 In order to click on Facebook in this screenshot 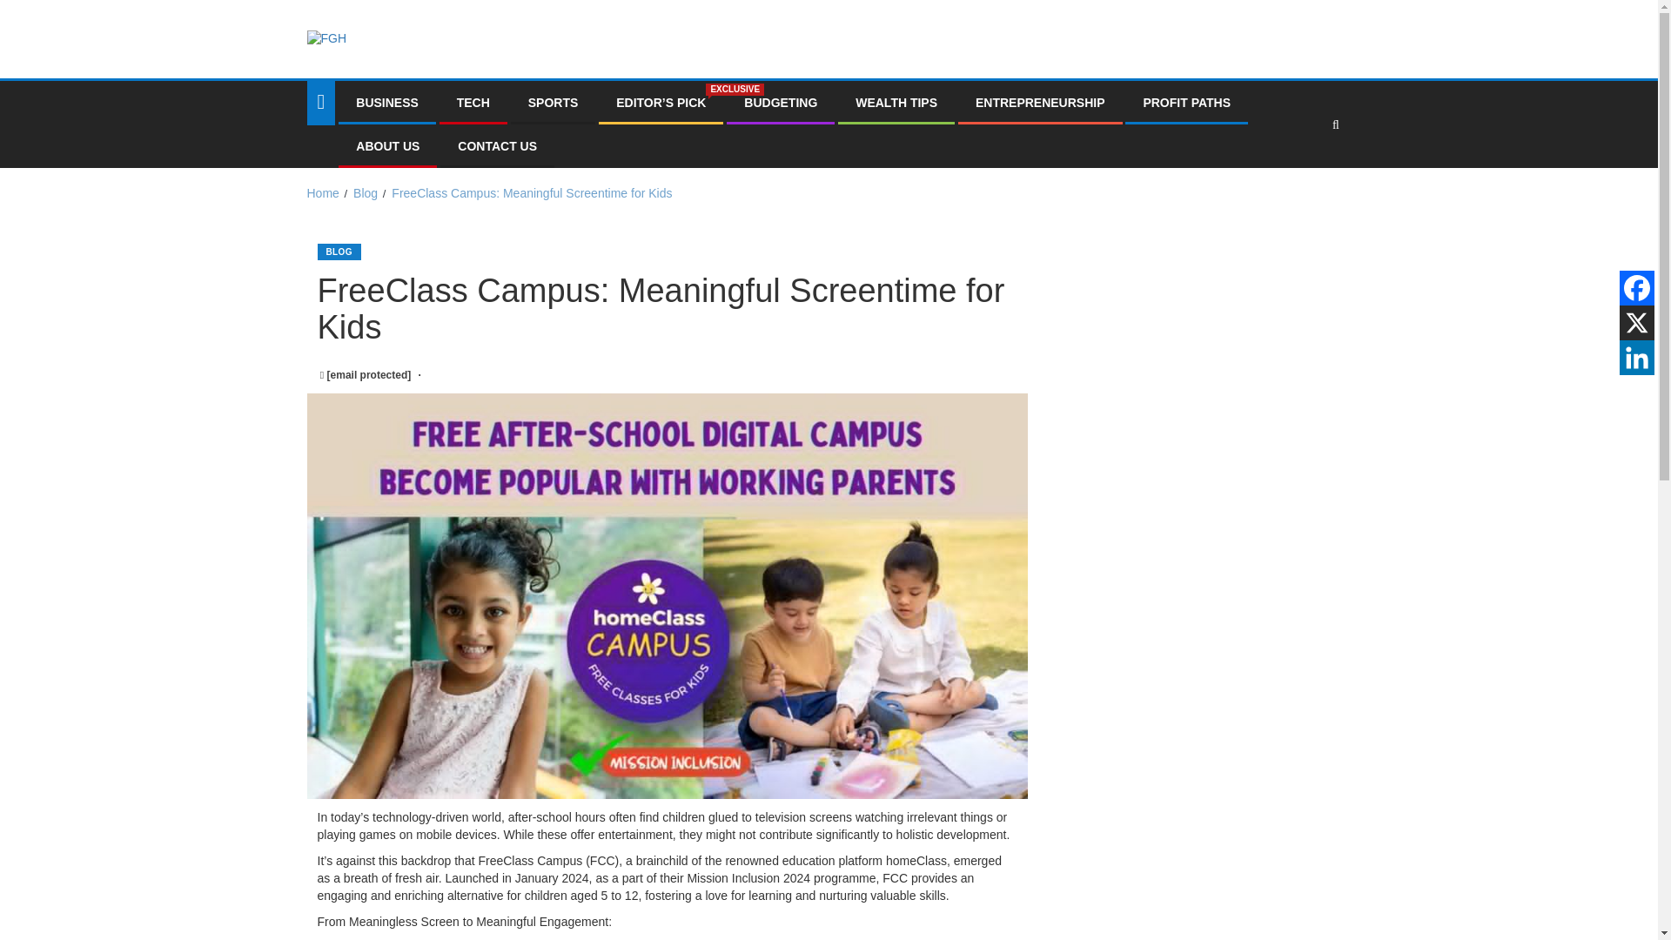, I will do `click(1636, 288)`.